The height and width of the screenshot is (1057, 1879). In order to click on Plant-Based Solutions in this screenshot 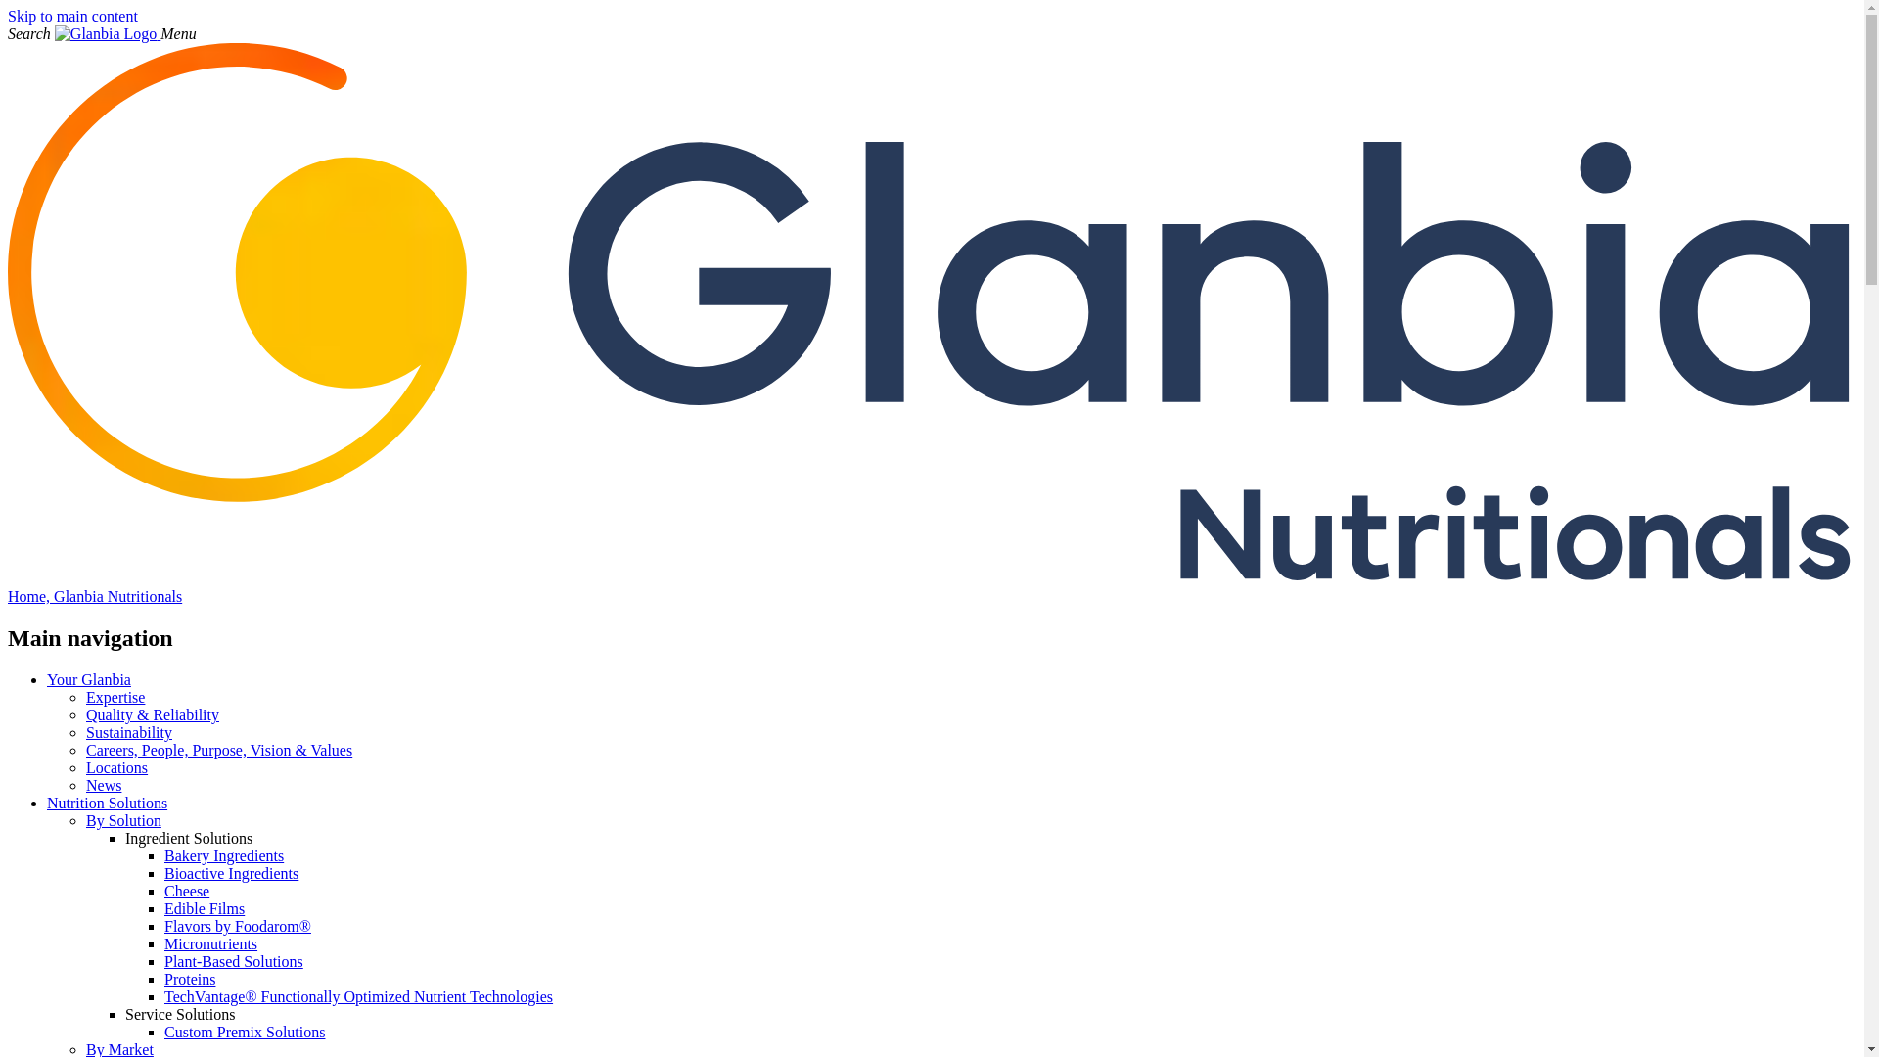, I will do `click(233, 961)`.